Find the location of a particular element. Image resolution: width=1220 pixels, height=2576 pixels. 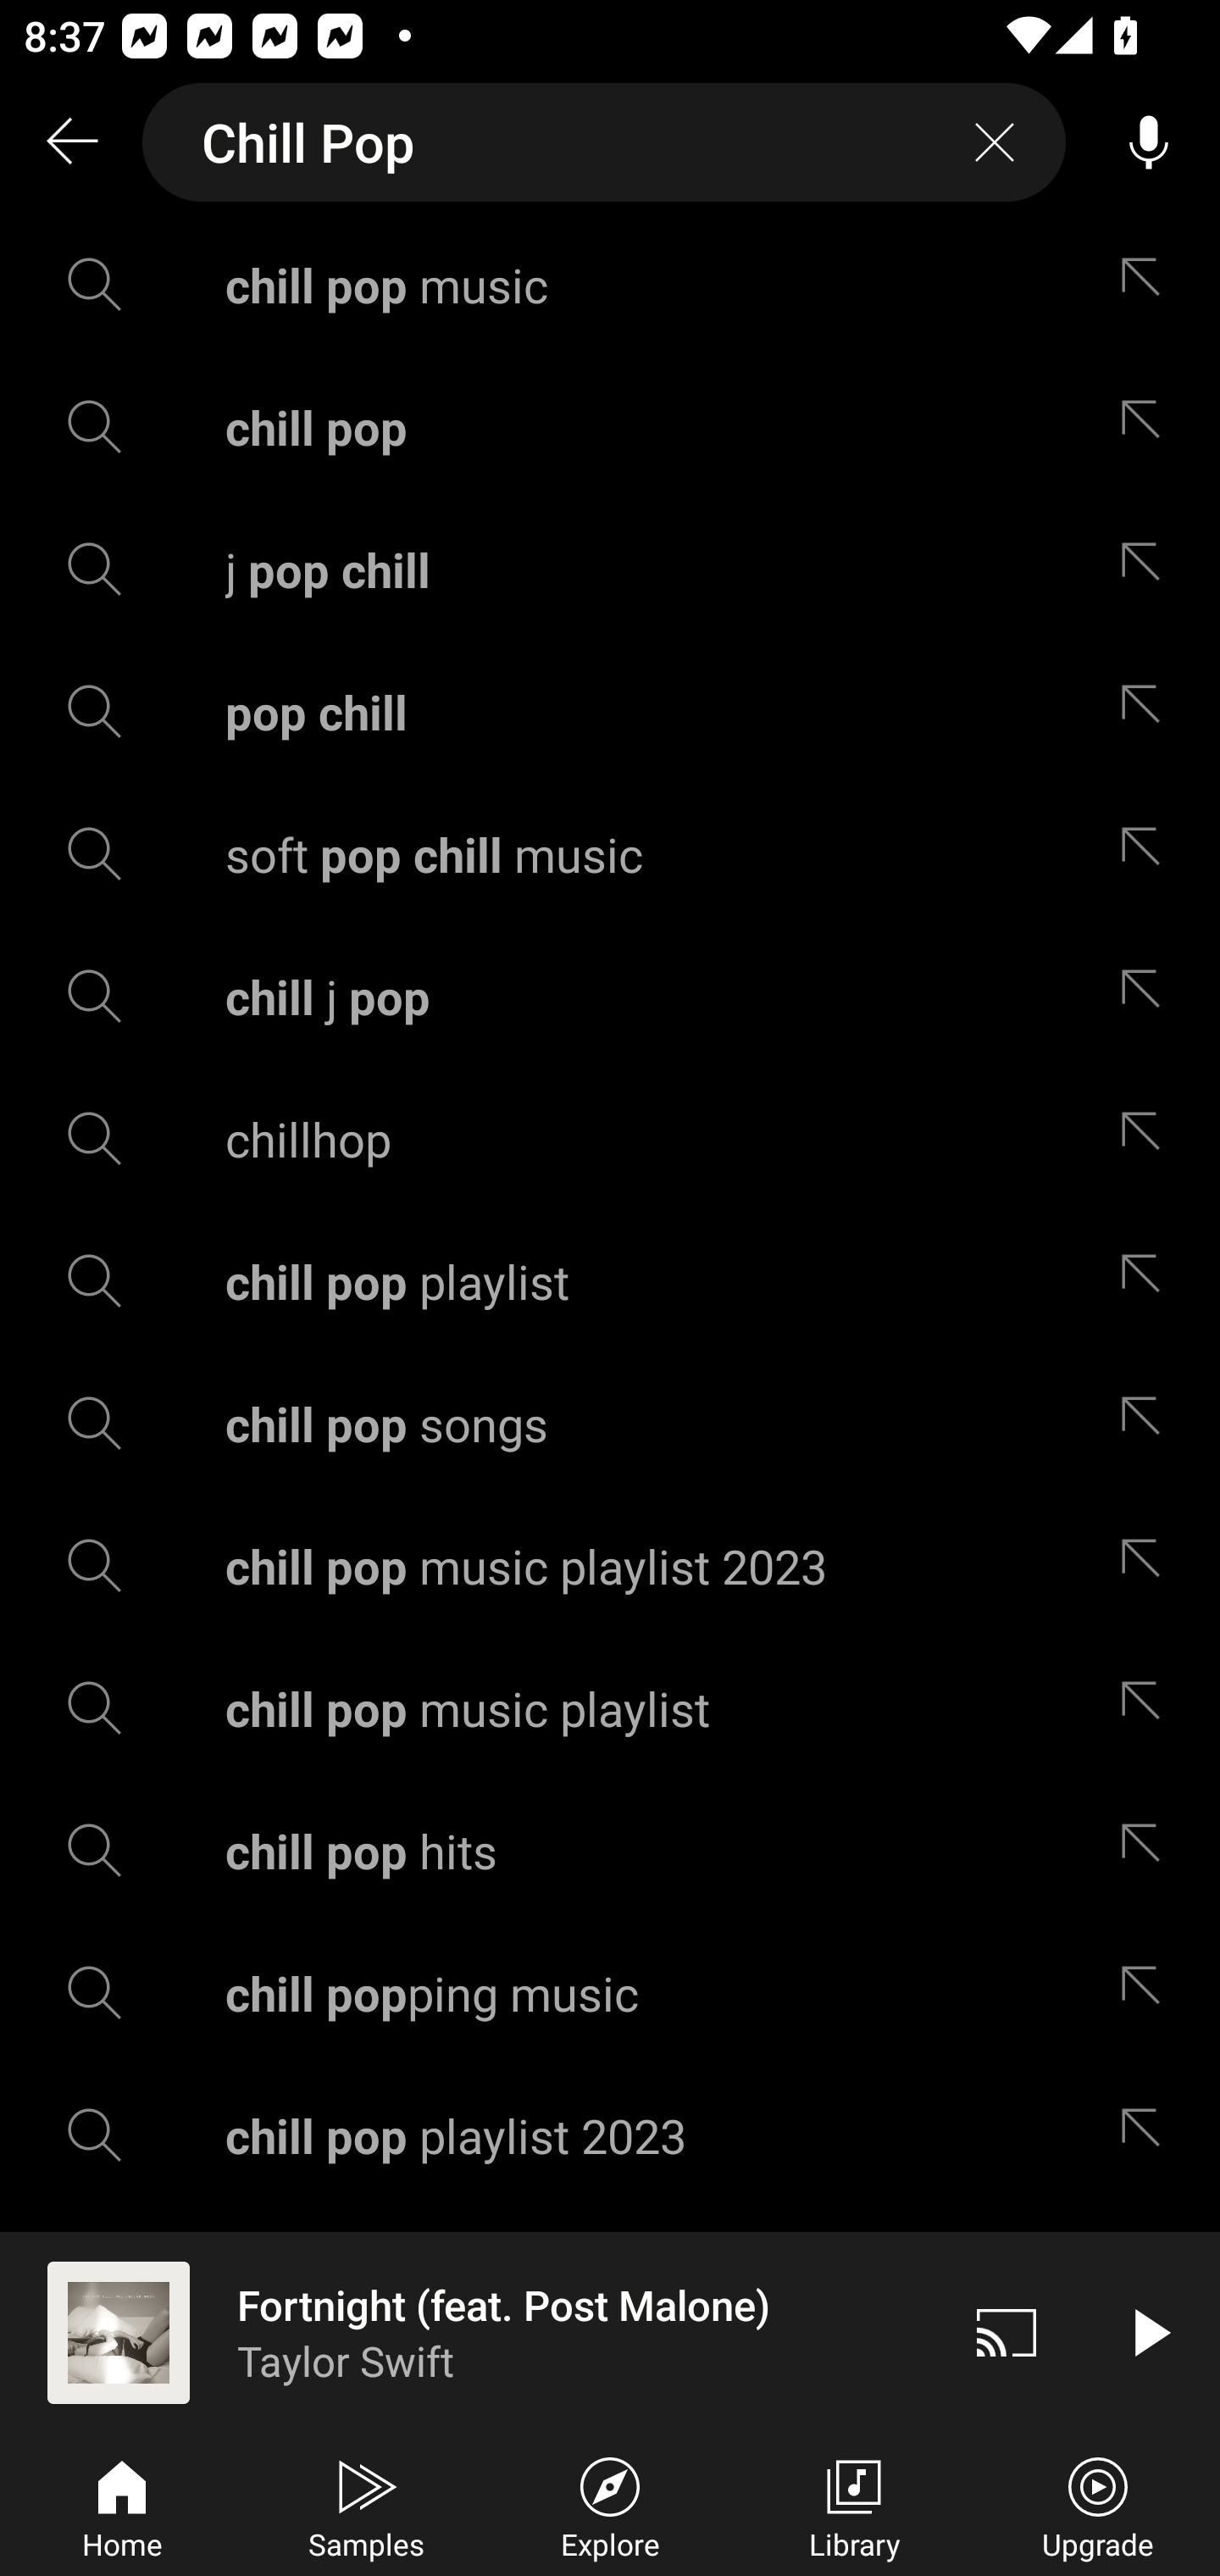

Edit suggestion chill pop music is located at coordinates (1148, 285).